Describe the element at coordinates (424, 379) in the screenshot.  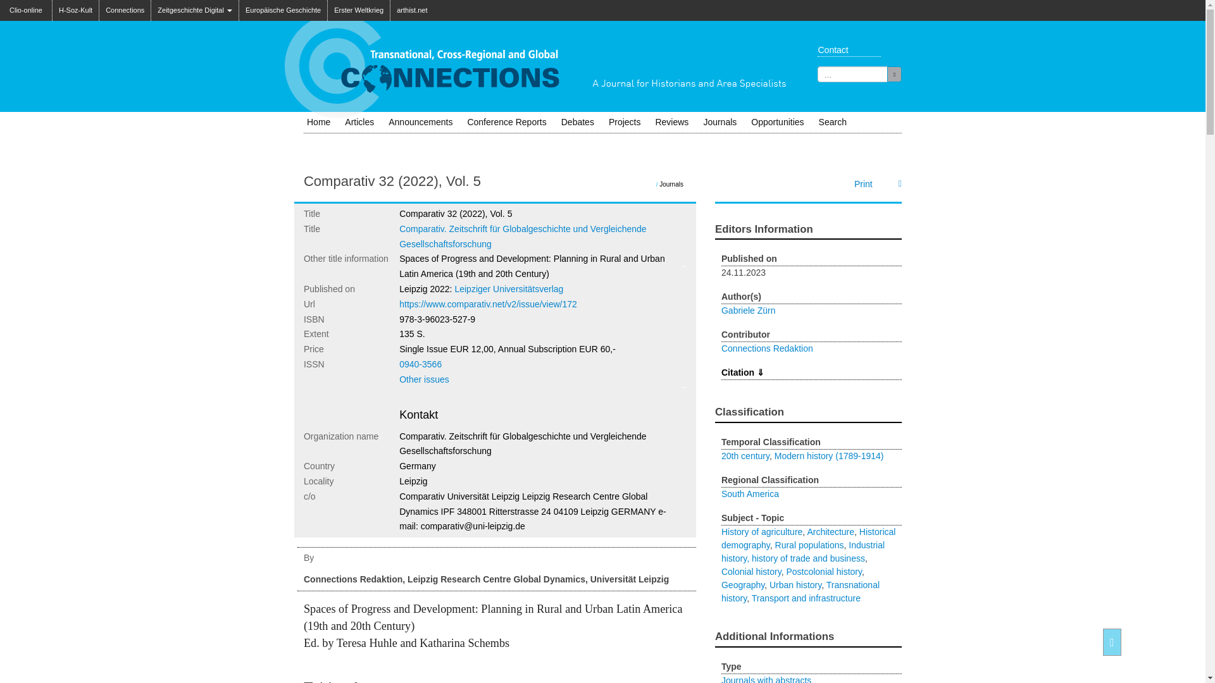
I see `Other issues` at that location.